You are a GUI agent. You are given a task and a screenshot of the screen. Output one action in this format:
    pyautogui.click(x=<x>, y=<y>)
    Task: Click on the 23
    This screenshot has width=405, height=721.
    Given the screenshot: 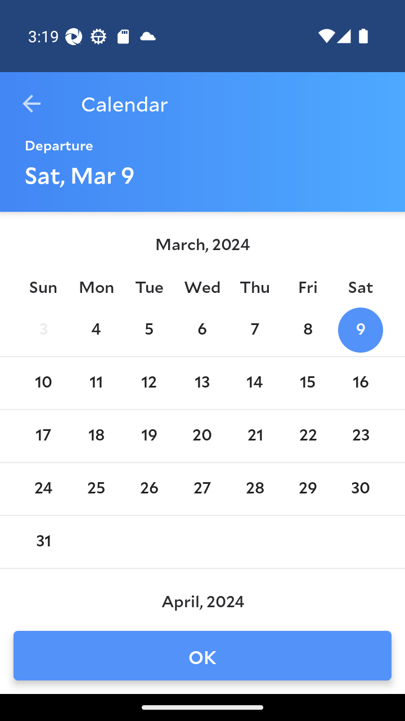 What is the action you would take?
    pyautogui.click(x=361, y=436)
    